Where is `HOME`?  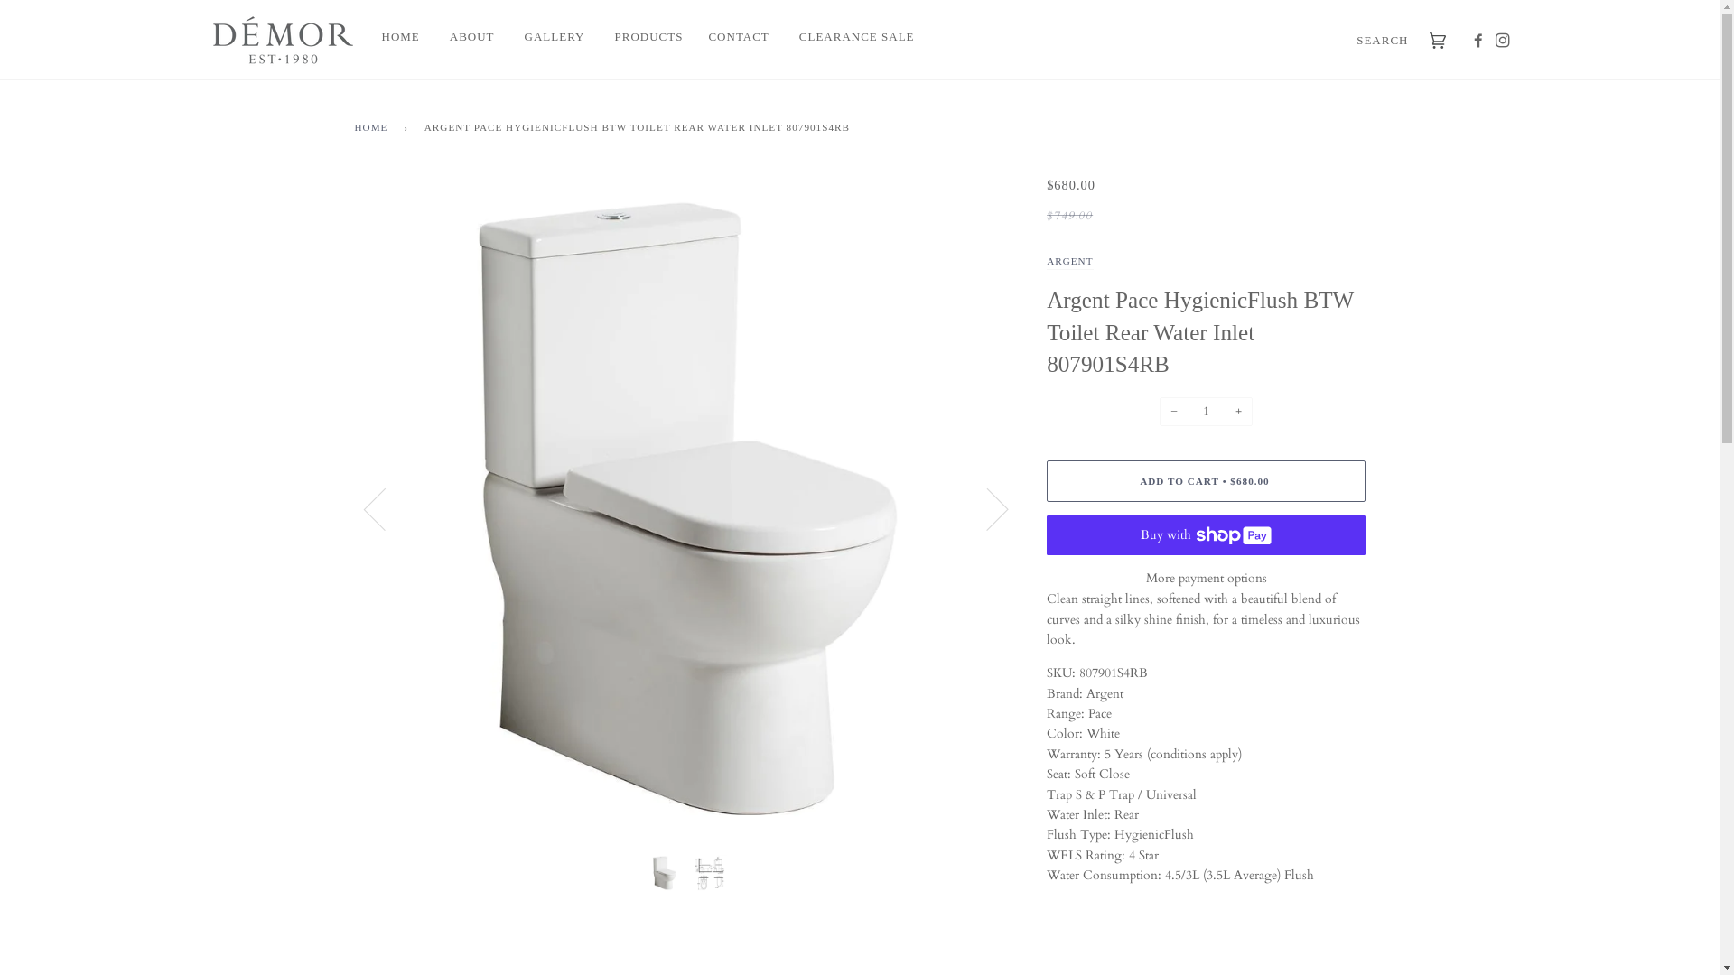 HOME is located at coordinates (374, 128).